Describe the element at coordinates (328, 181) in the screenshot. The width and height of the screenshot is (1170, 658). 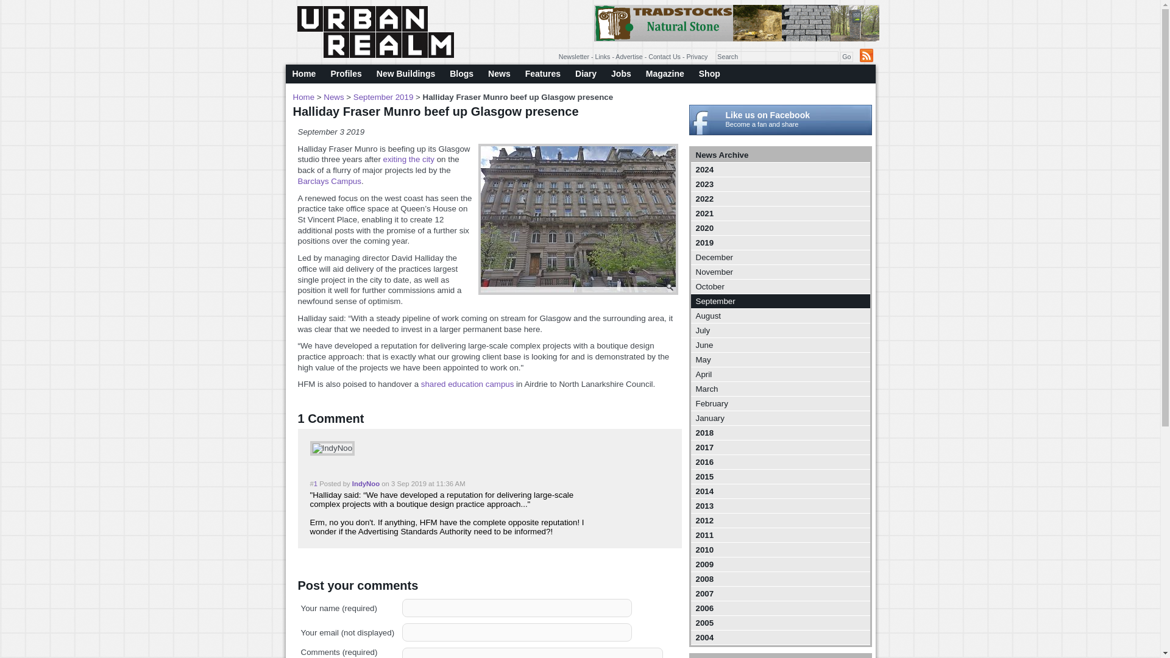
I see `Barclays Campus` at that location.